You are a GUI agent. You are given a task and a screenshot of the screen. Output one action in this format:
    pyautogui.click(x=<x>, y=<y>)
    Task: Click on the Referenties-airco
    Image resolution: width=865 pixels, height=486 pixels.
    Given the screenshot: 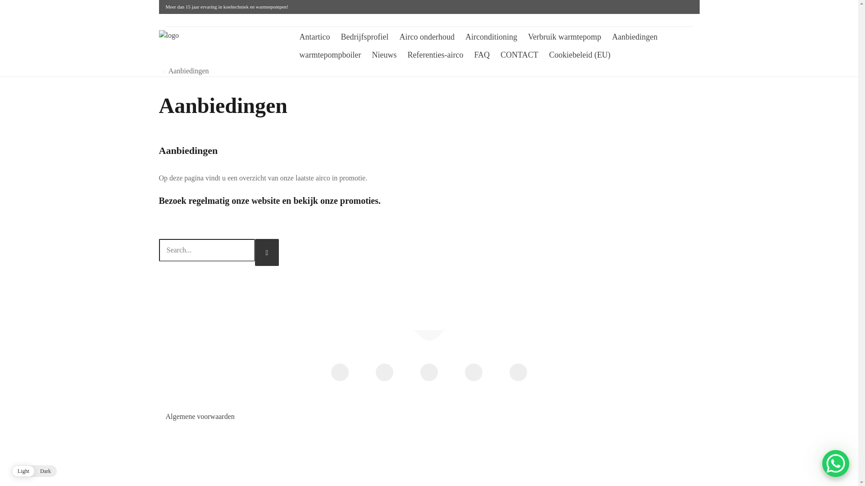 What is the action you would take?
    pyautogui.click(x=435, y=55)
    